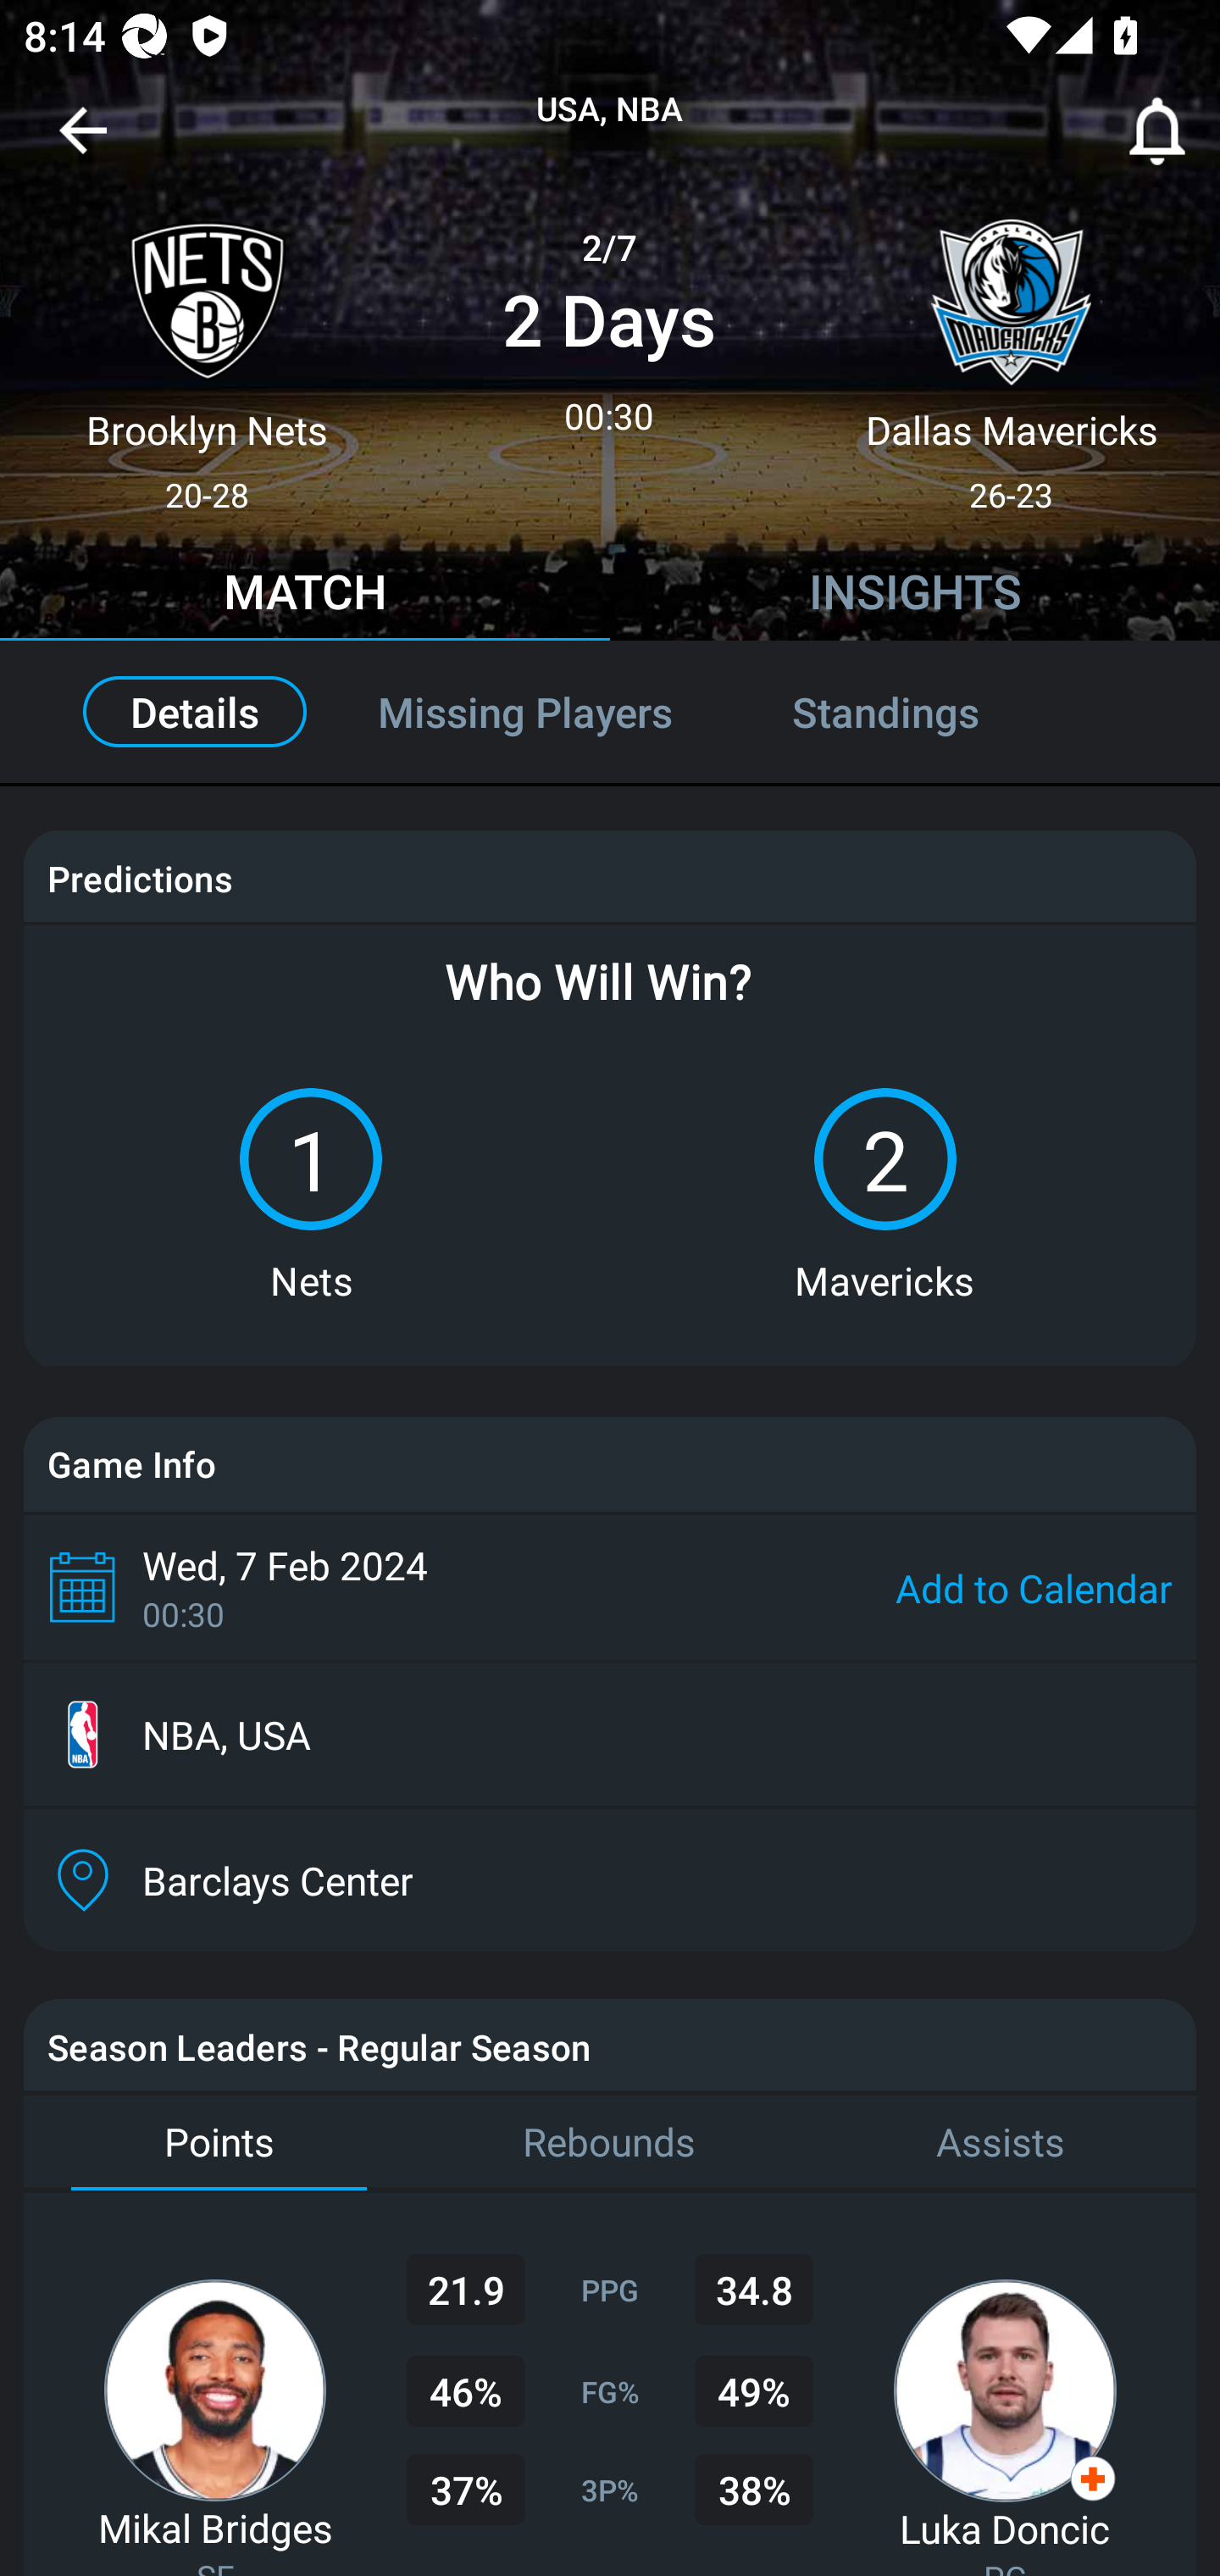  I want to click on Wed, 7 Feb 2024 00:30 Add to Calendar, so click(610, 1586).